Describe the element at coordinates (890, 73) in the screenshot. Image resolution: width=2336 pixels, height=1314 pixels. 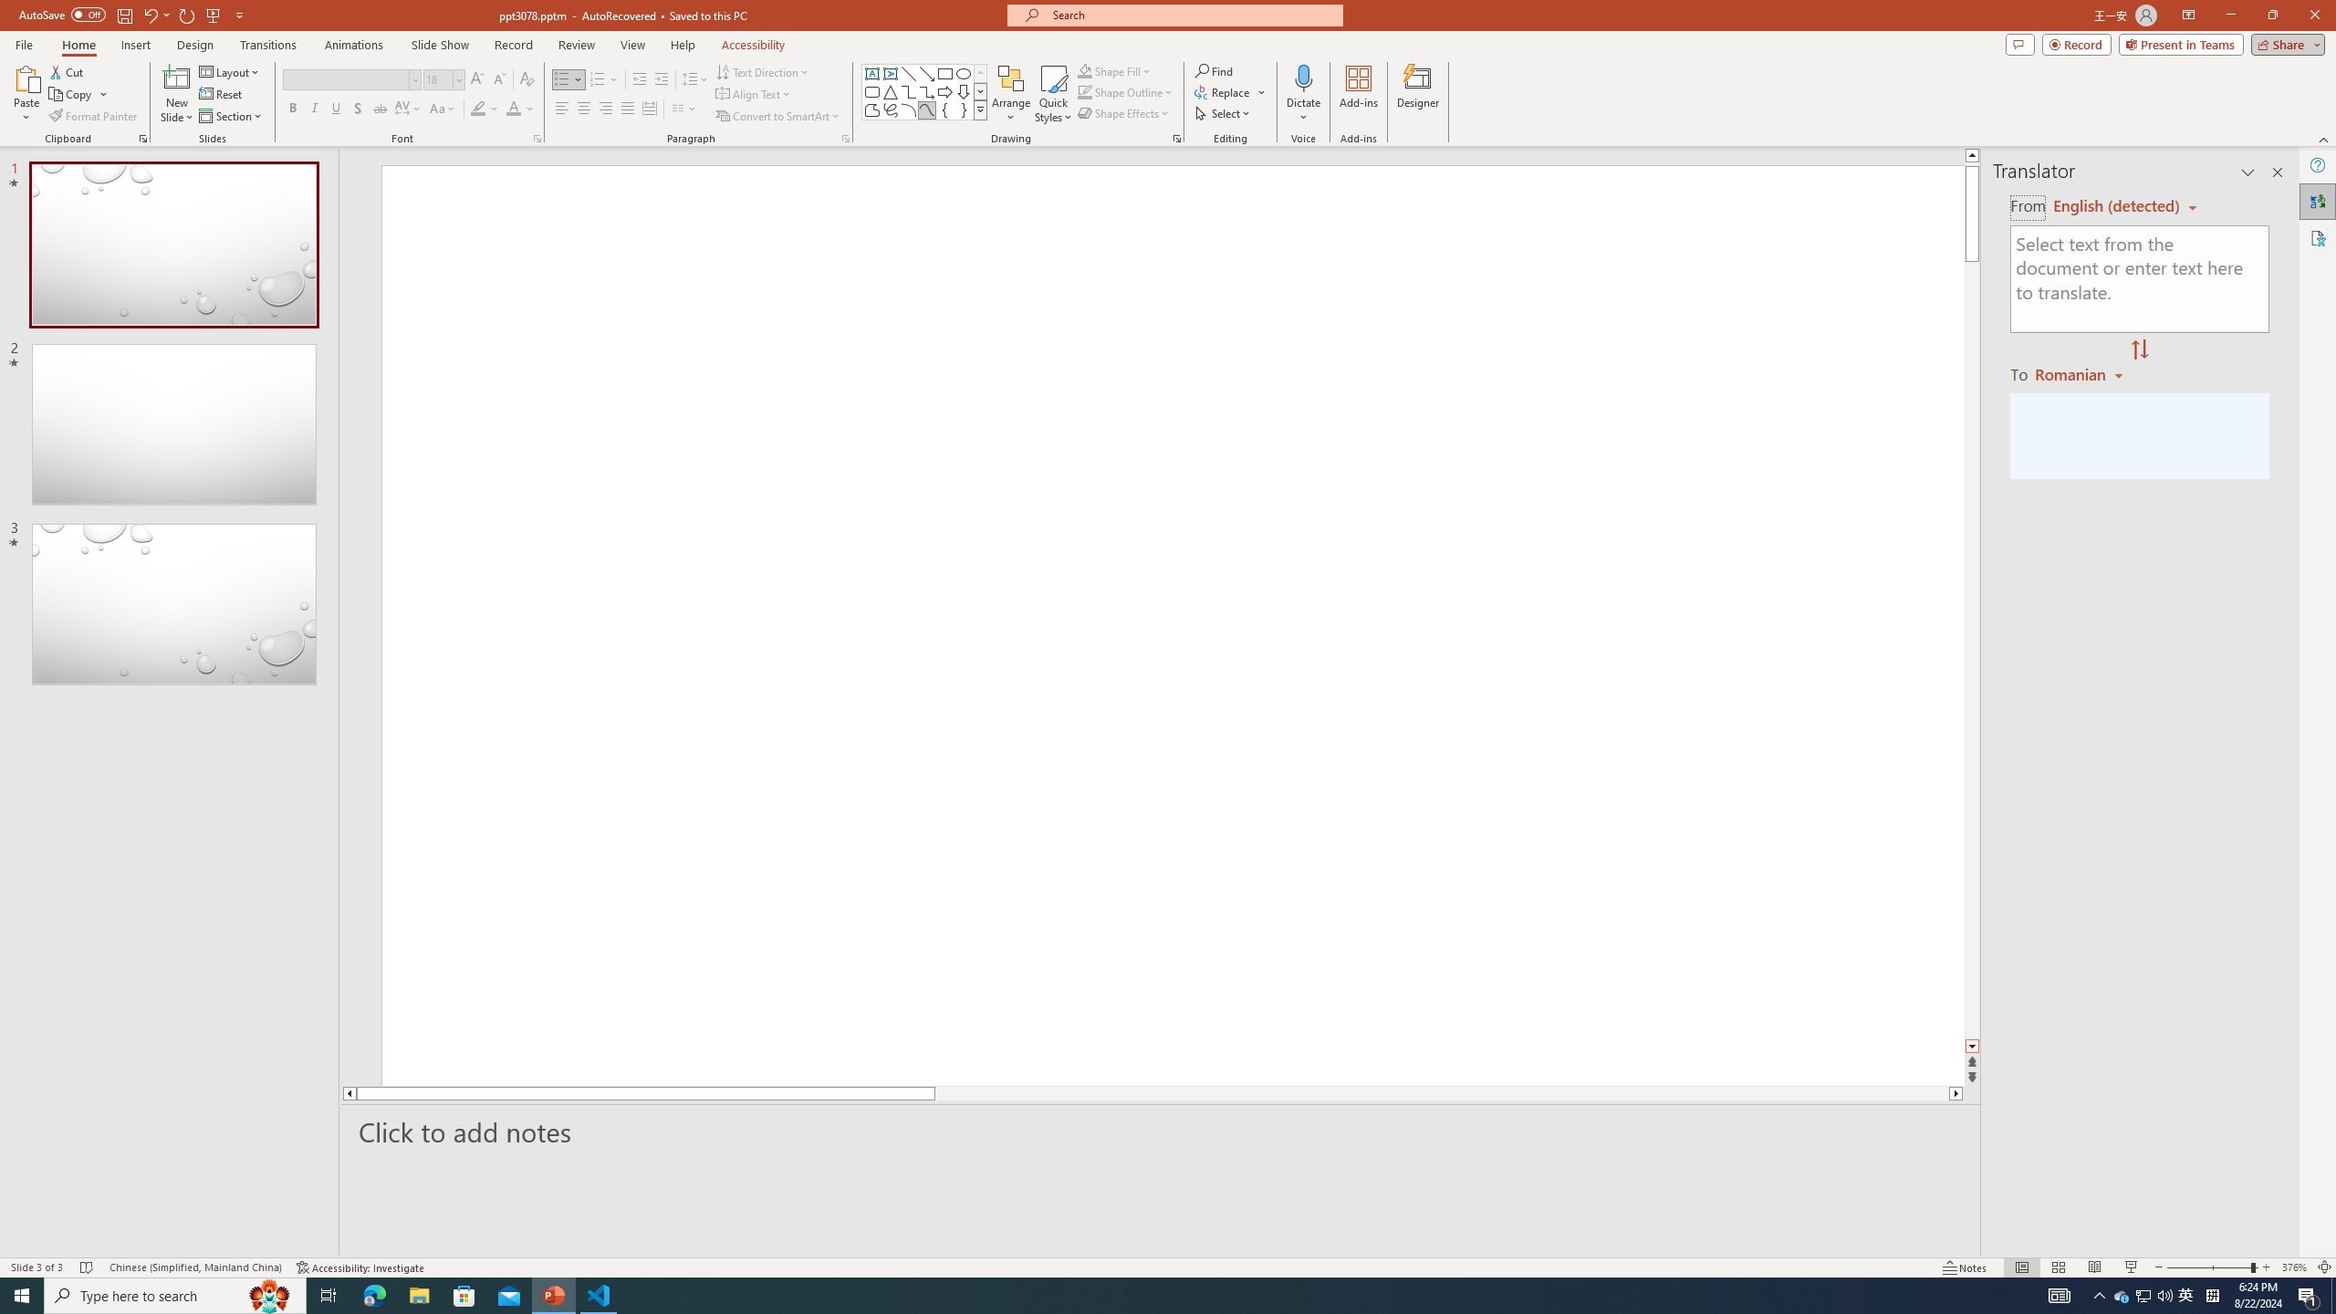
I see `Vertical Text Box` at that location.